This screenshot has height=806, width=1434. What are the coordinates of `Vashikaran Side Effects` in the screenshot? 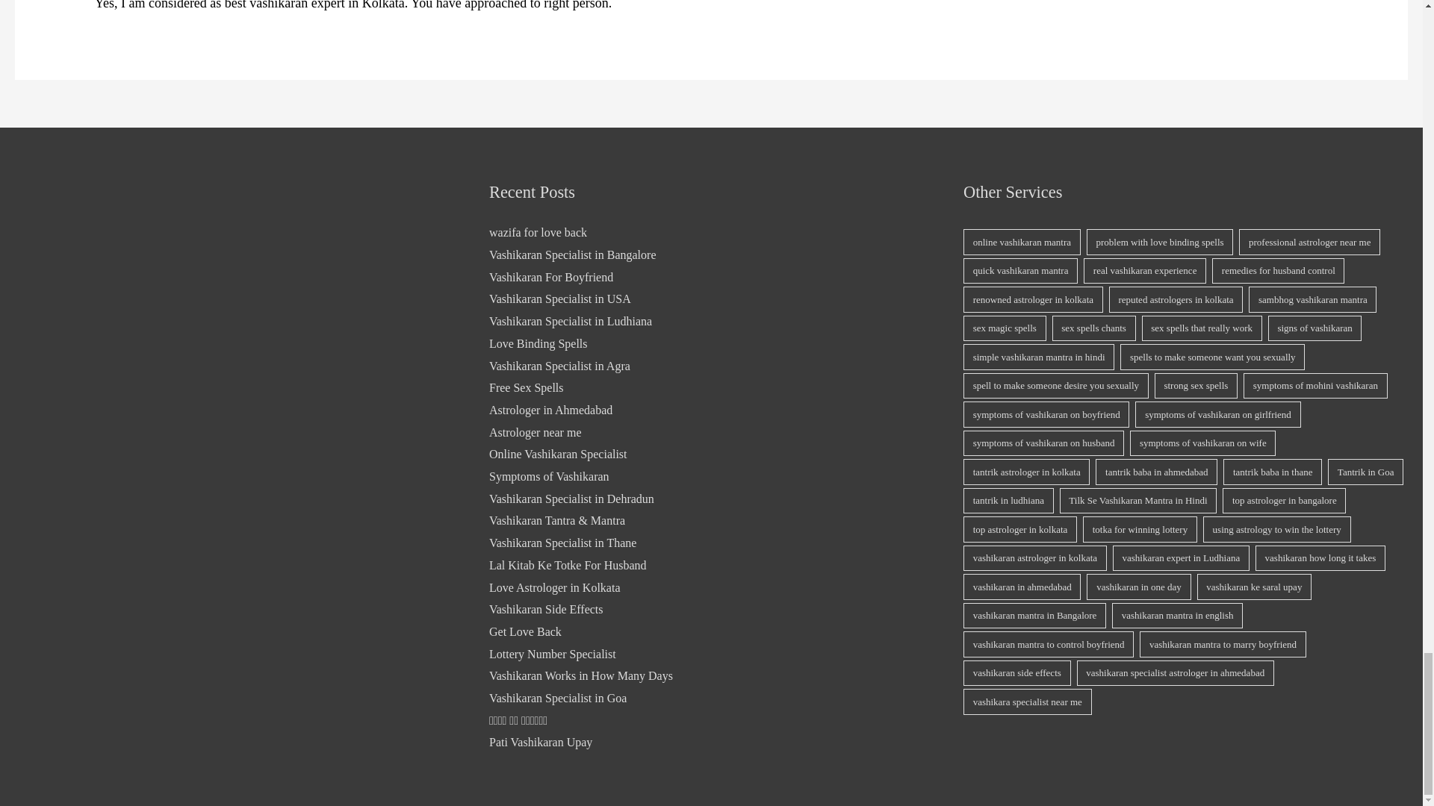 It's located at (546, 609).